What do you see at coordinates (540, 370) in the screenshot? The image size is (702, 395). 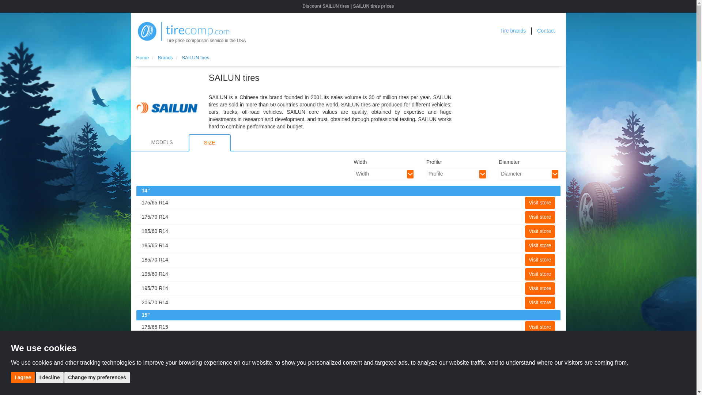 I see `Visit store` at bounding box center [540, 370].